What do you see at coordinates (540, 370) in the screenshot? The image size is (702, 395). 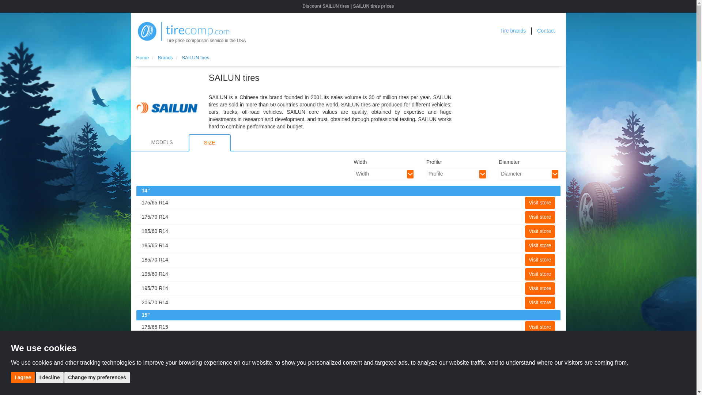 I see `Visit store` at bounding box center [540, 370].